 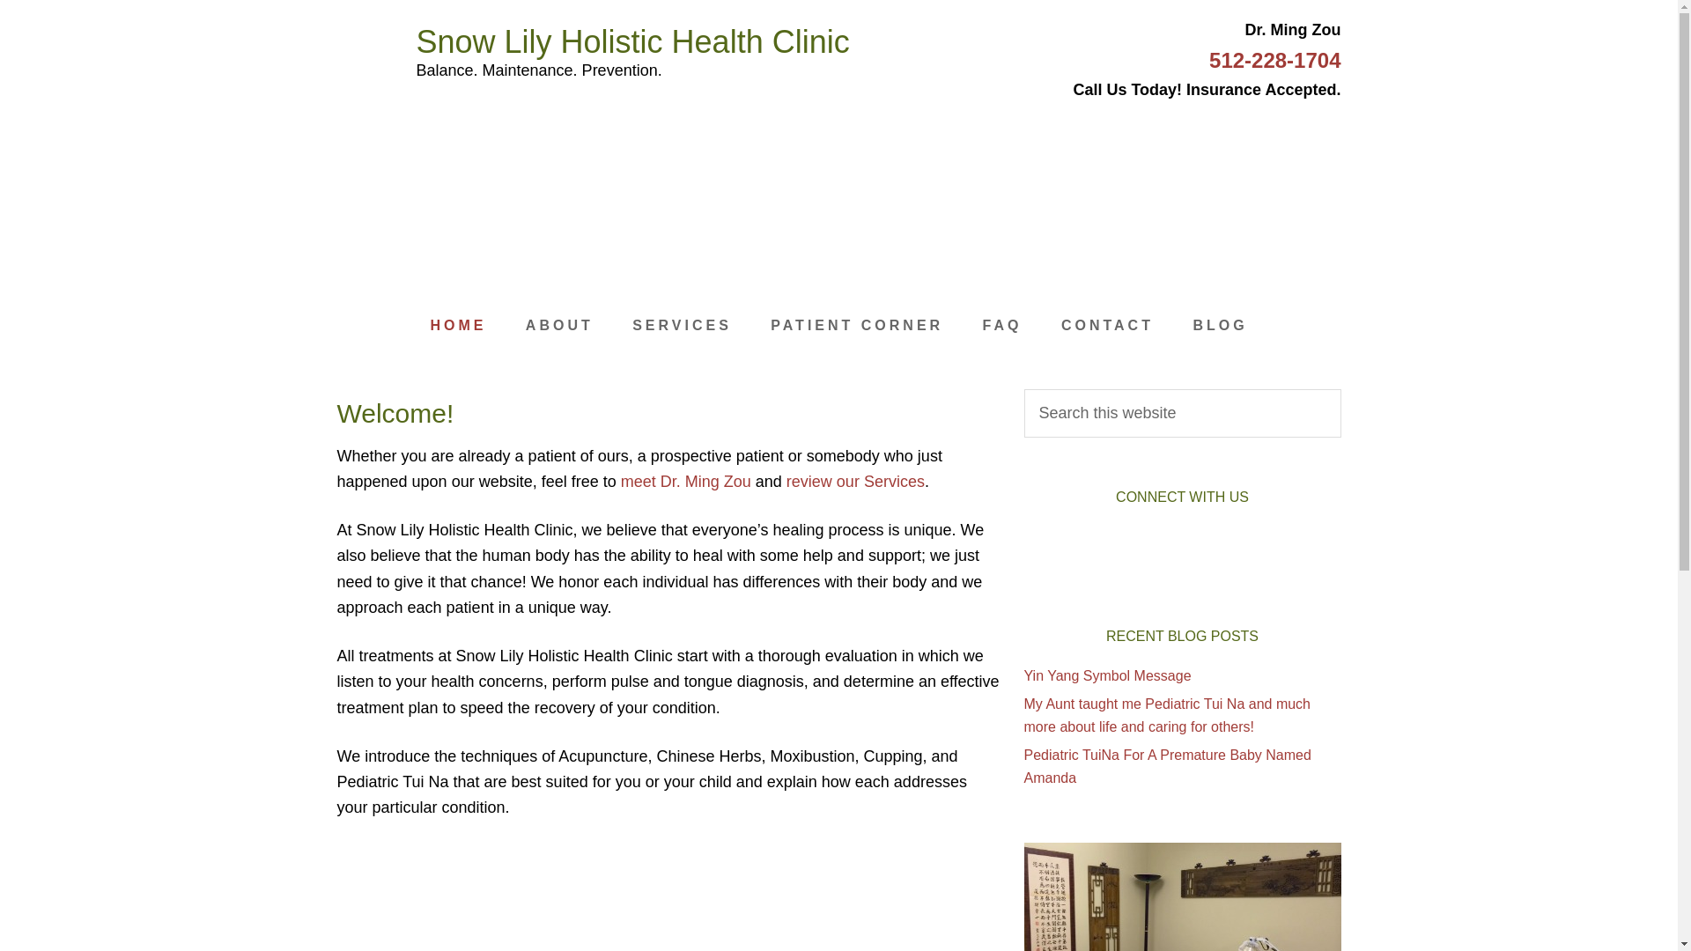 I want to click on BLOG, so click(x=1220, y=326).